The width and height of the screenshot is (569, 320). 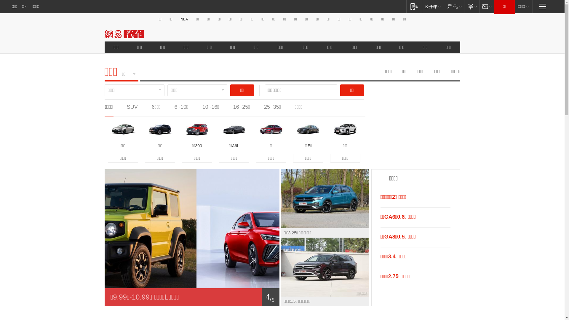 What do you see at coordinates (192, 297) in the screenshot?
I see `1/ 5` at bounding box center [192, 297].